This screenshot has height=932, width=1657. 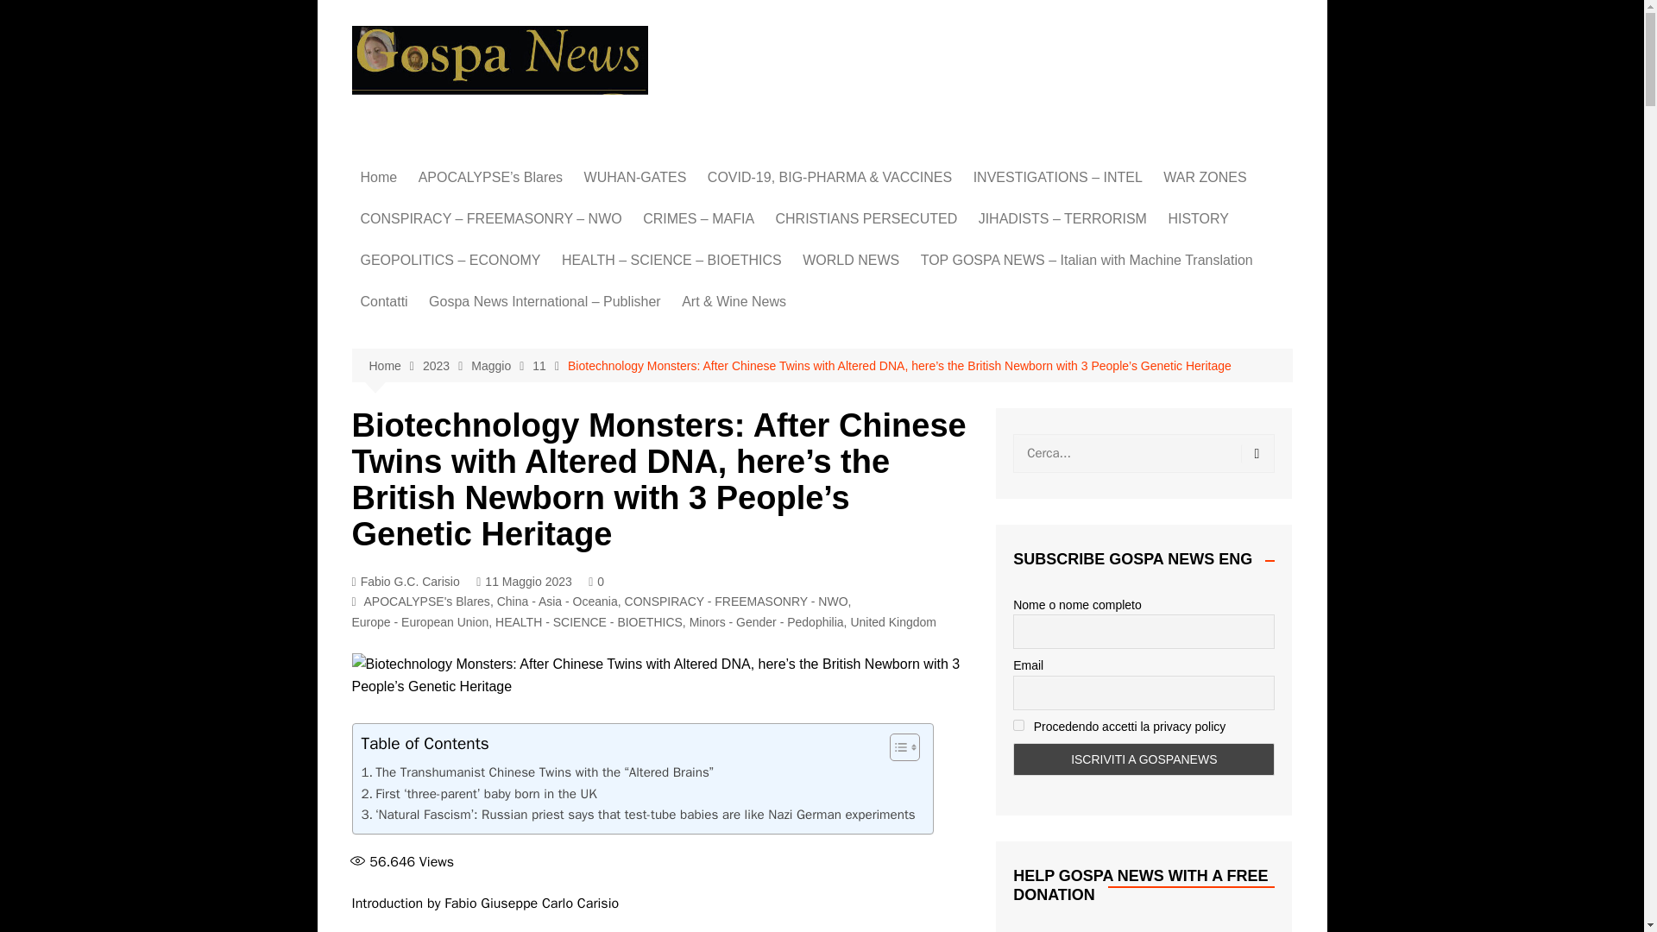 What do you see at coordinates (378, 178) in the screenshot?
I see `Home` at bounding box center [378, 178].